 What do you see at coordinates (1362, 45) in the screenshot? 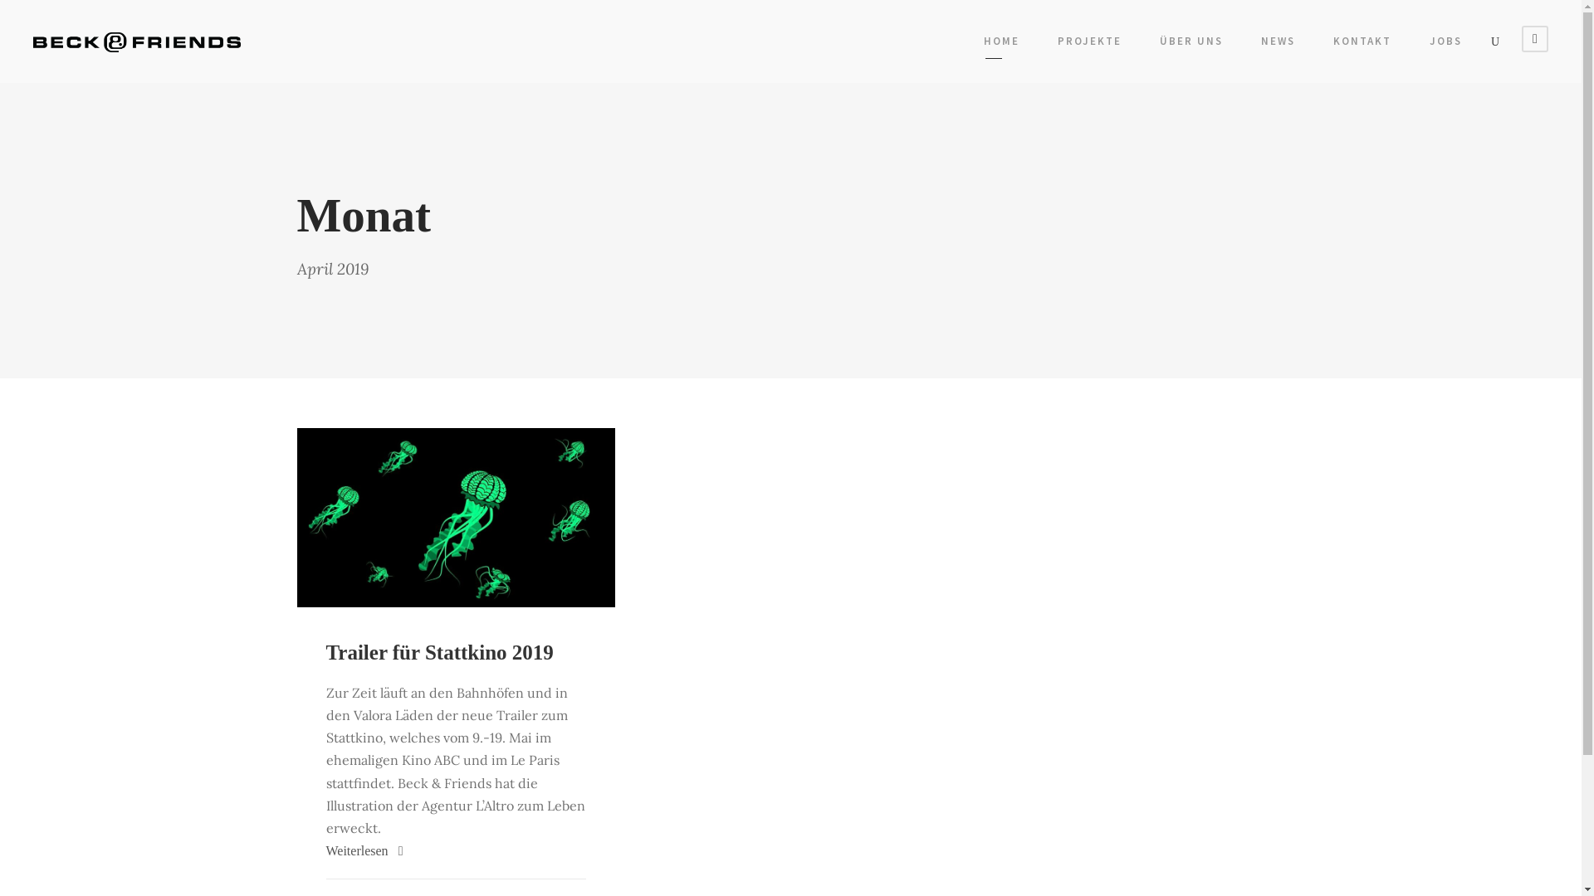
I see `KONTAKT` at bounding box center [1362, 45].